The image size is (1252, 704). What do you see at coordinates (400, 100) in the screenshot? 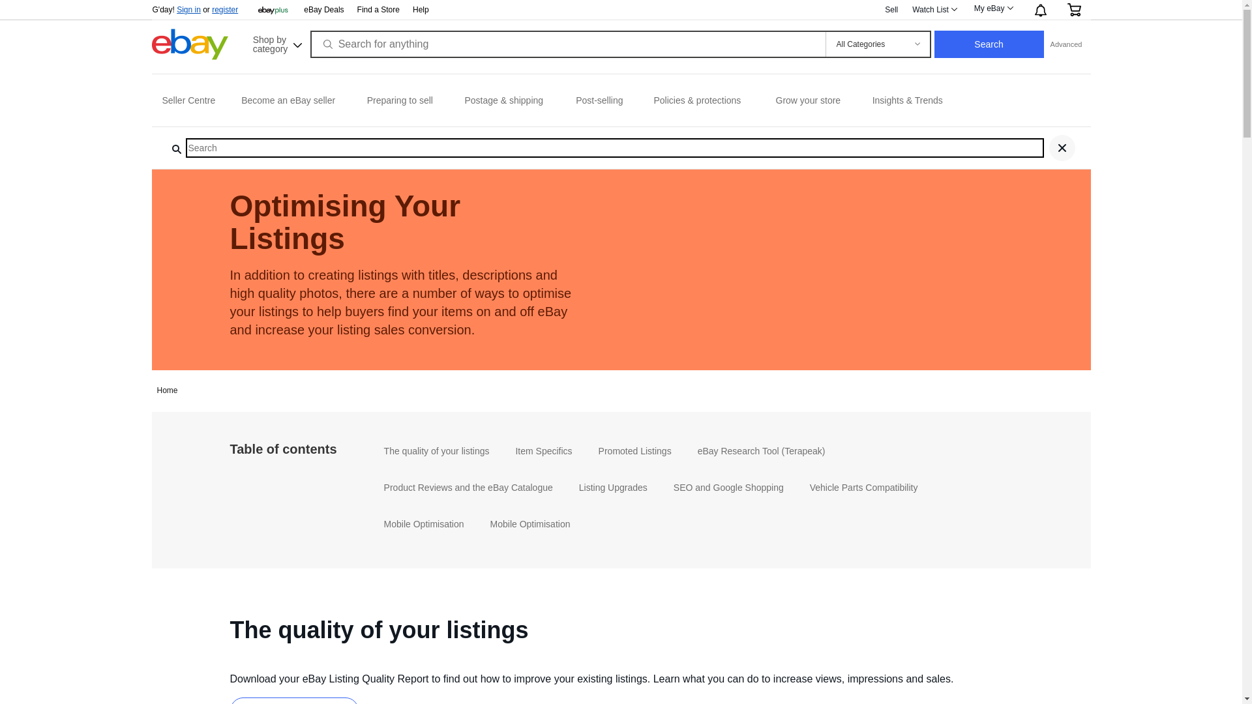
I see `Preparing to sell` at bounding box center [400, 100].